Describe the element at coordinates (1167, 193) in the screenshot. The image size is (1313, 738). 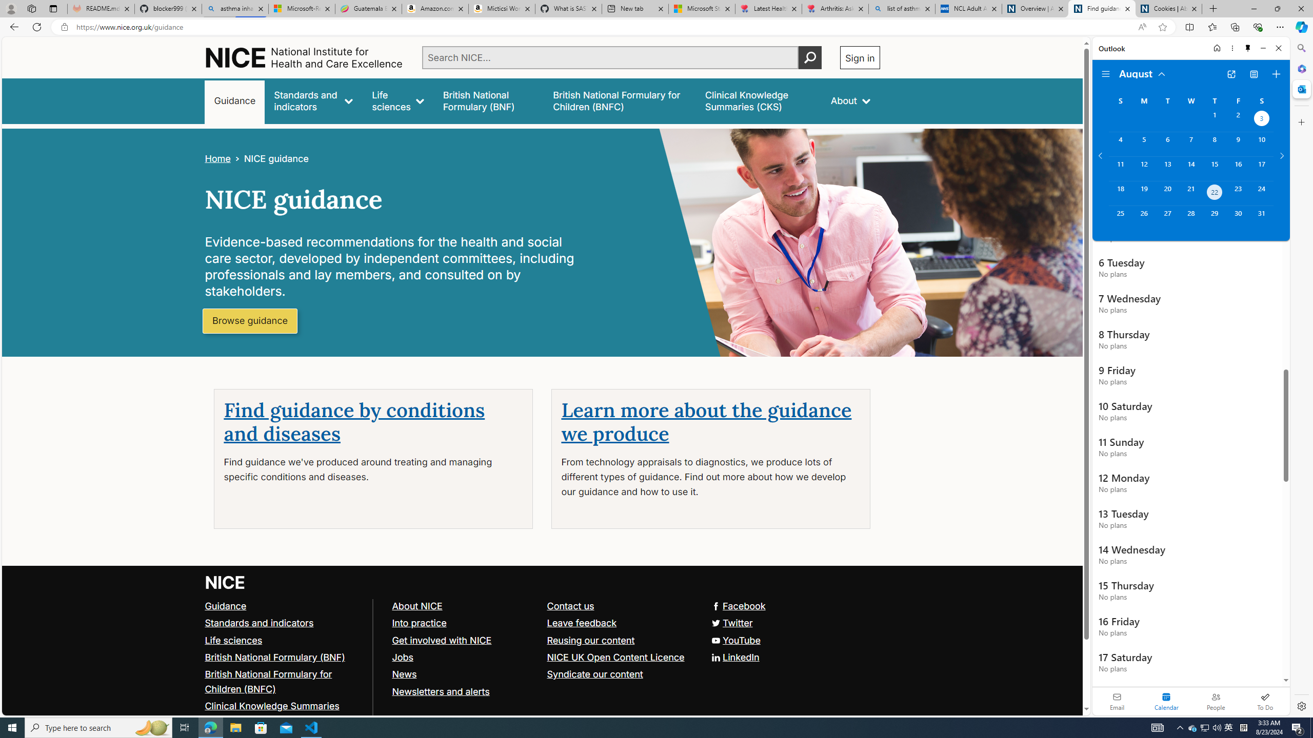
I see `Tuesday, August 20, 2024. ` at that location.